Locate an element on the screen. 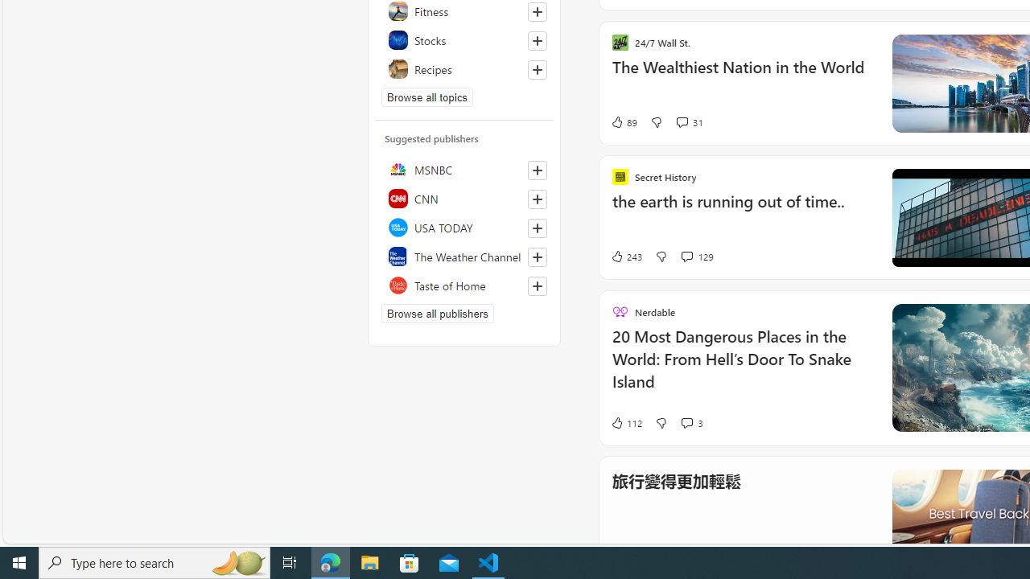 The height and width of the screenshot is (579, 1030). 243 Like is located at coordinates (626, 256).